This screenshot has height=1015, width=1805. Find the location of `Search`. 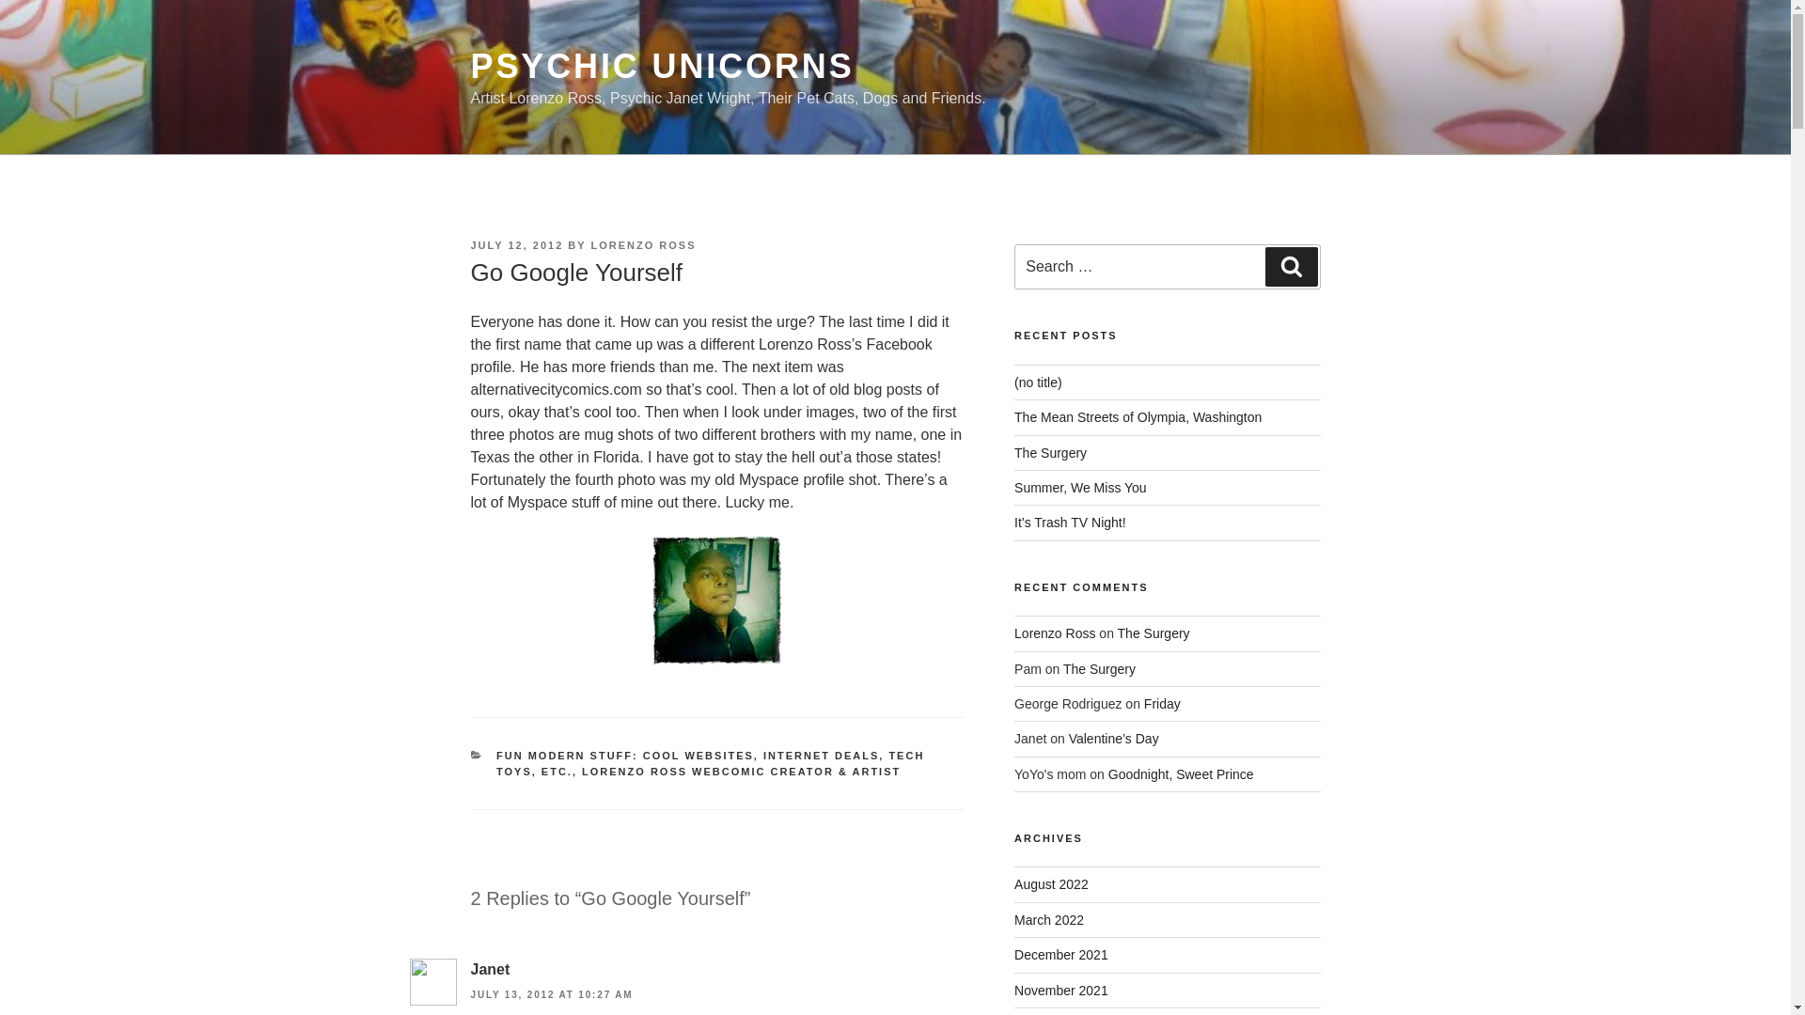

Search is located at coordinates (1291, 267).